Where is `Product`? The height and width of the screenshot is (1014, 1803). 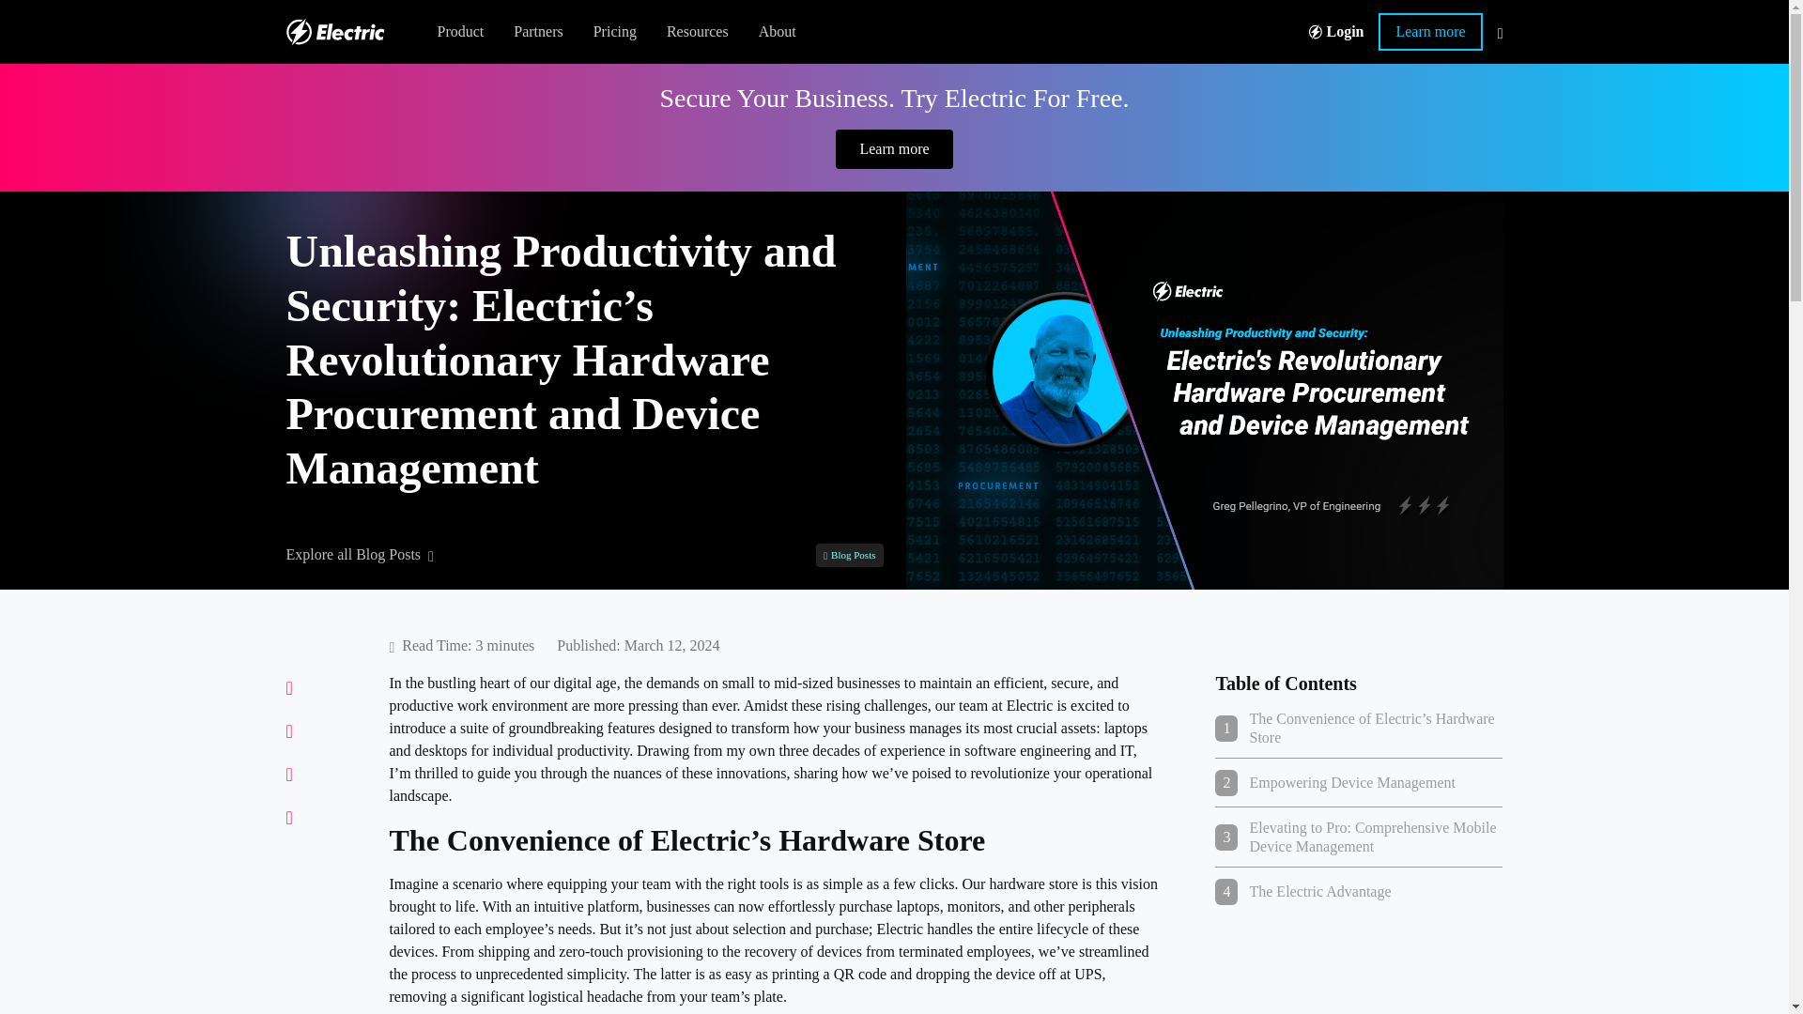 Product is located at coordinates (461, 32).